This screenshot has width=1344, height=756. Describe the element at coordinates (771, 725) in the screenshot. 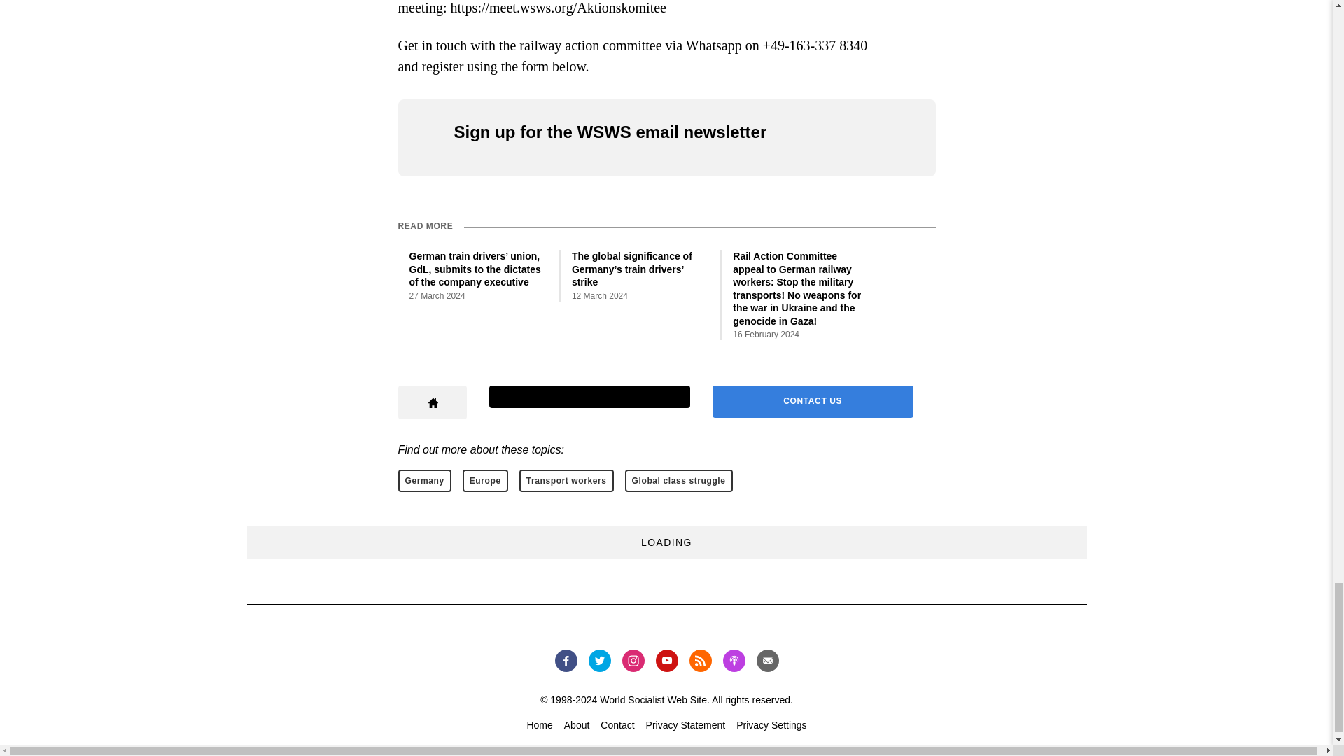

I see `Privacy Settings` at that location.